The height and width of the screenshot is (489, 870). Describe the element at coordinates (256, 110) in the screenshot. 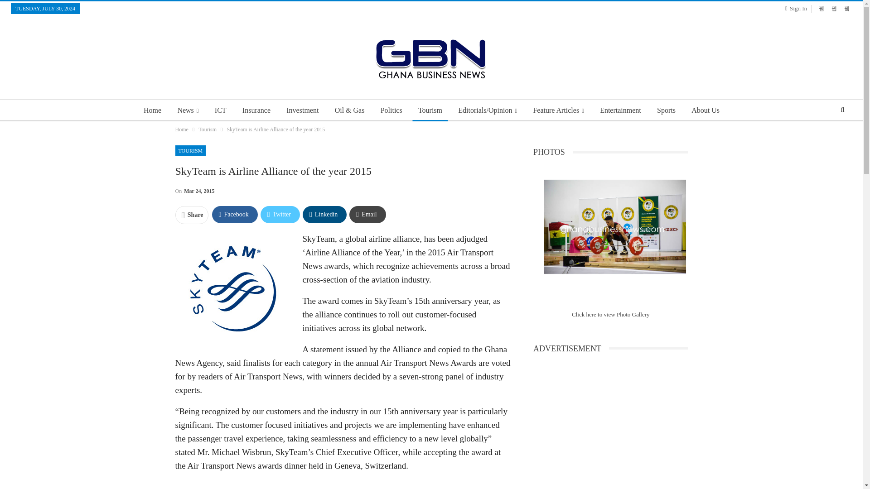

I see `Insurance` at that location.